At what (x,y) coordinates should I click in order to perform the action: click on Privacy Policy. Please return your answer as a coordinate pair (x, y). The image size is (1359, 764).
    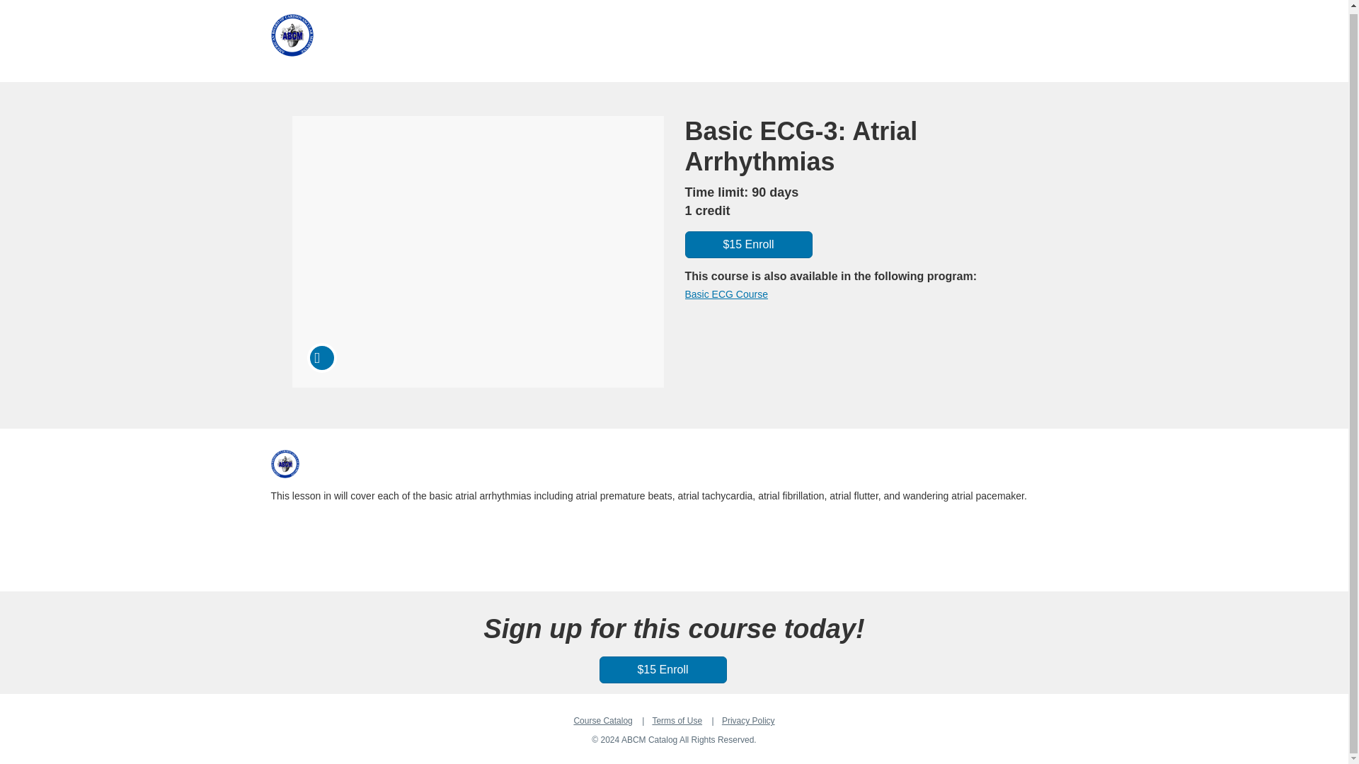
    Looking at the image, I should click on (747, 720).